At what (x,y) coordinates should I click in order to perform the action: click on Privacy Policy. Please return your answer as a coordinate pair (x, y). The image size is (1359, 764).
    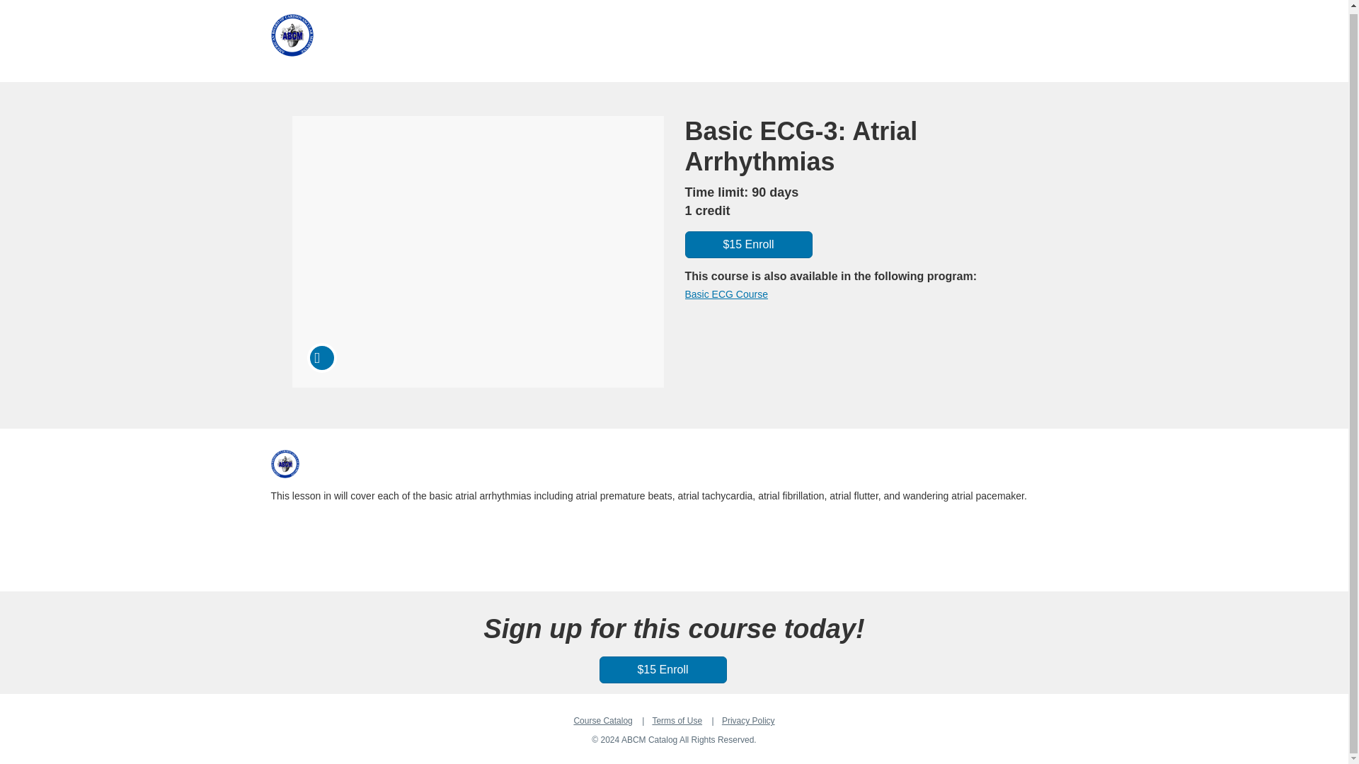
    Looking at the image, I should click on (747, 720).